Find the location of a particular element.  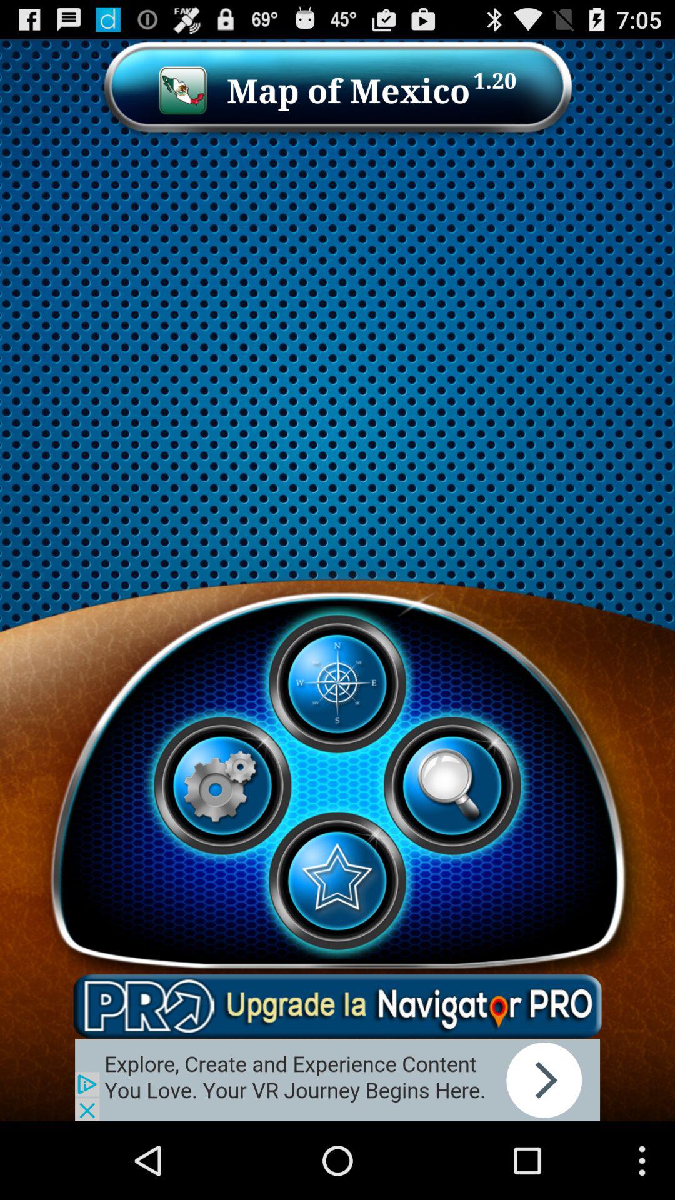

settings is located at coordinates (222, 786).